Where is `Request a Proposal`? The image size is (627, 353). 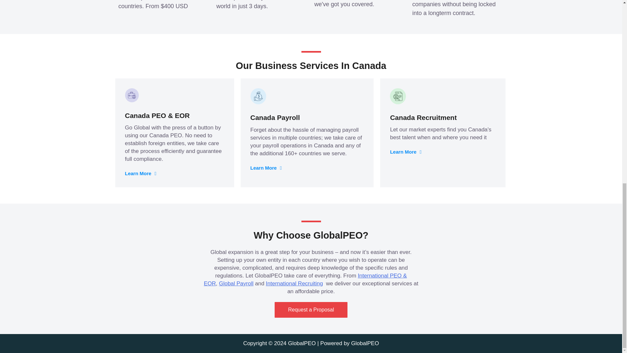
Request a Proposal is located at coordinates (311, 310).